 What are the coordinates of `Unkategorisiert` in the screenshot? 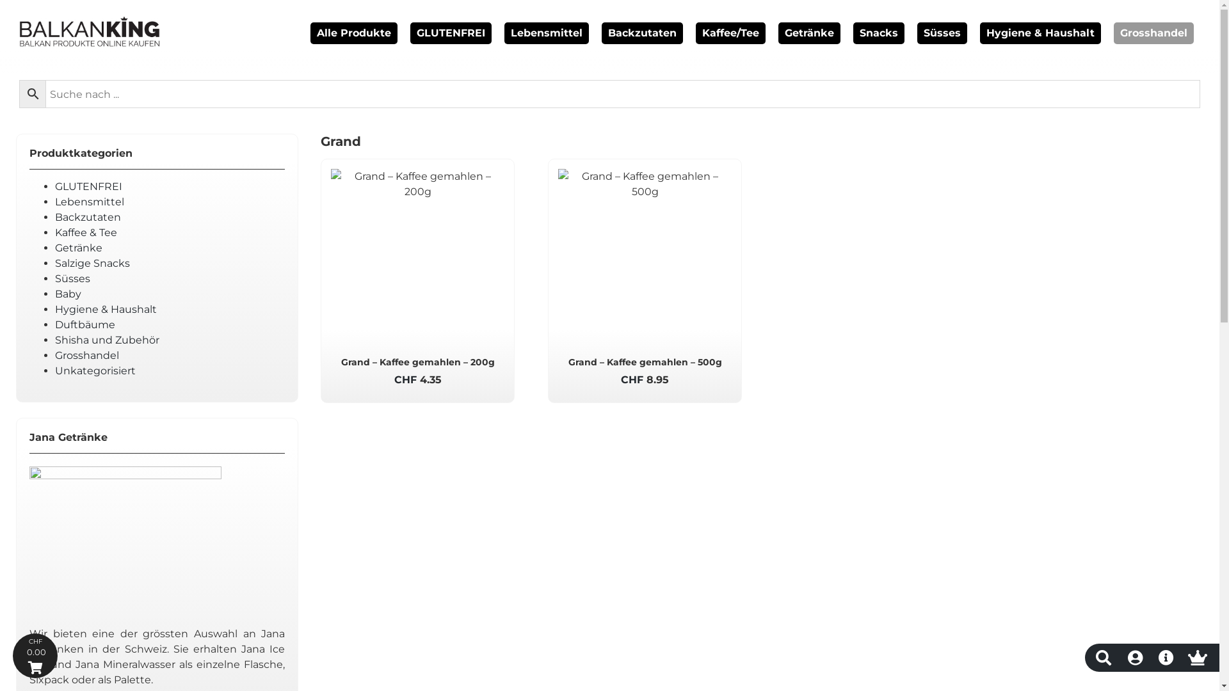 It's located at (95, 371).